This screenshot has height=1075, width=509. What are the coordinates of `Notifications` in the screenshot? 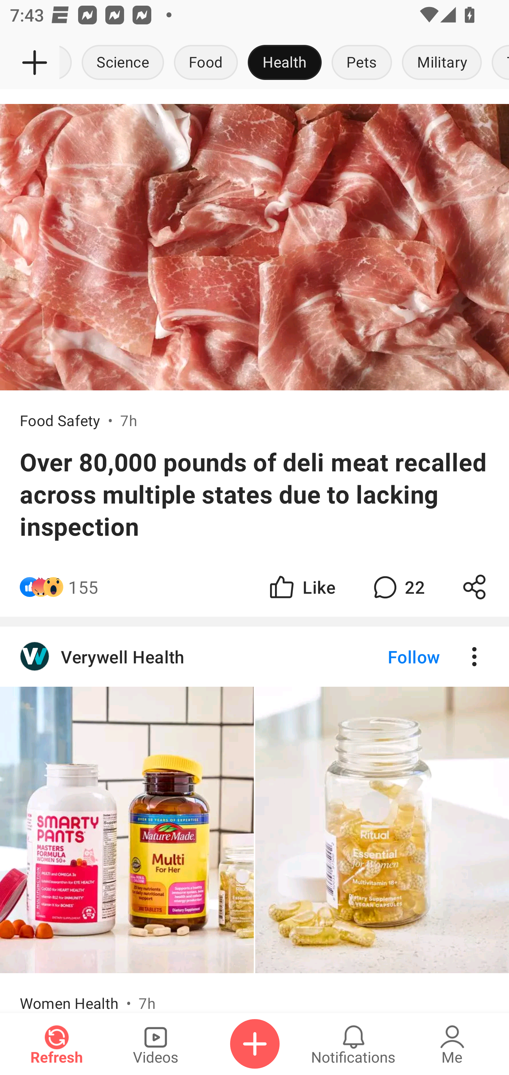 It's located at (353, 1044).